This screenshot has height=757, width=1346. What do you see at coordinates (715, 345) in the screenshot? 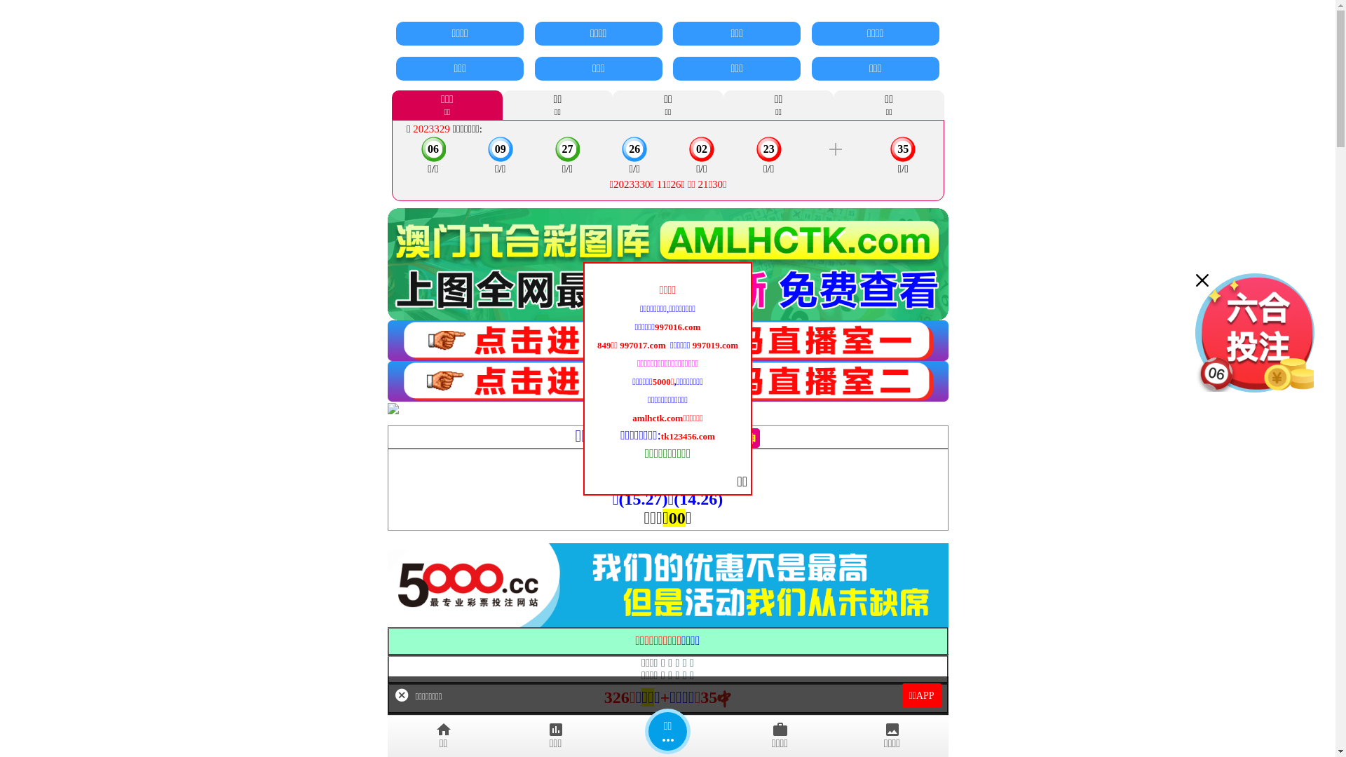
I see `997019.com` at bounding box center [715, 345].